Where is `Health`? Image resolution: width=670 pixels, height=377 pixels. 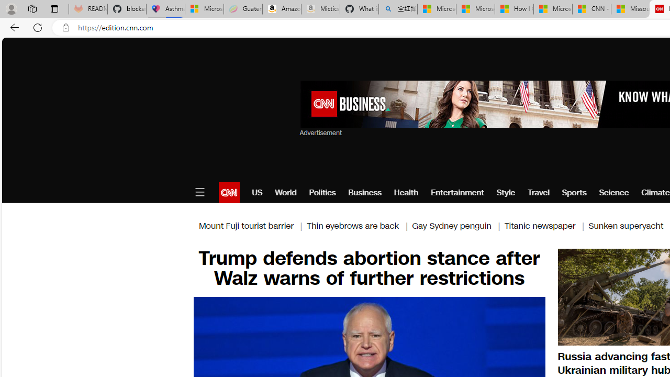 Health is located at coordinates (406, 193).